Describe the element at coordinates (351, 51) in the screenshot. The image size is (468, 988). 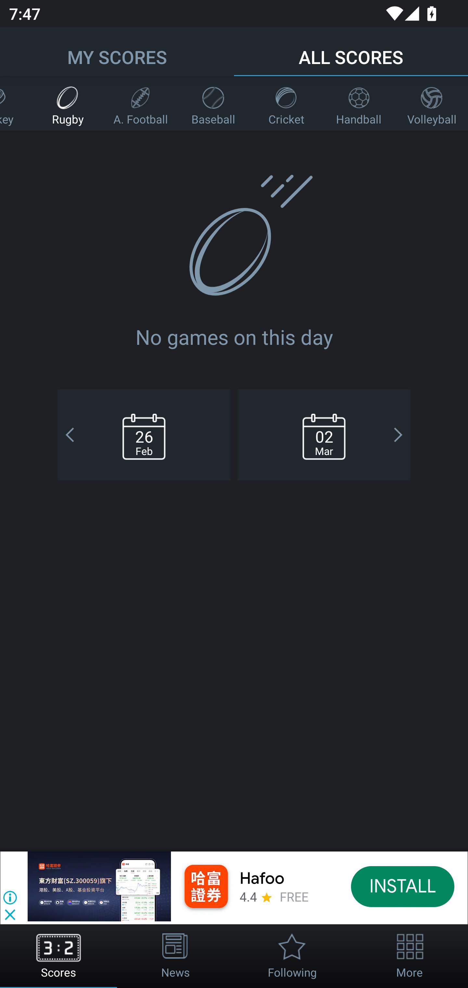
I see `ALL SCORES` at that location.